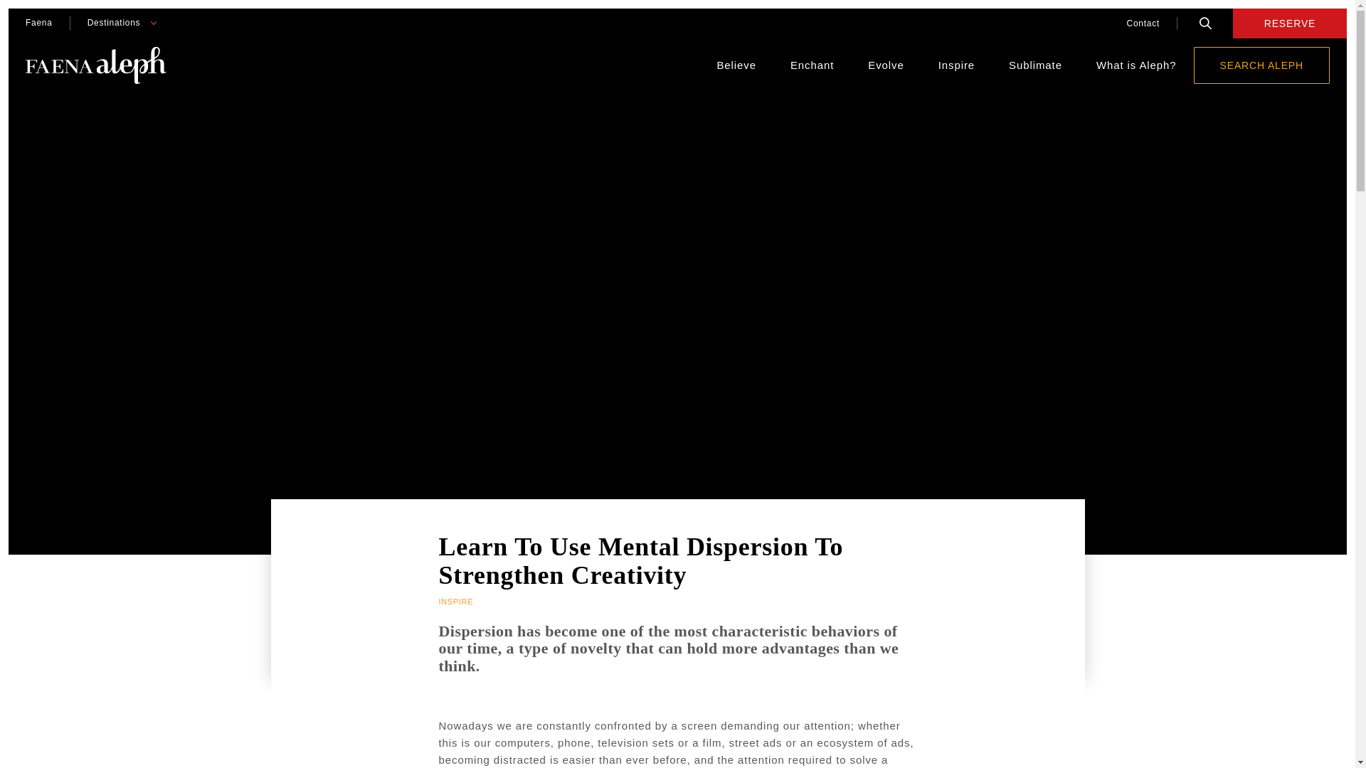 This screenshot has height=768, width=1366. Describe the element at coordinates (38, 22) in the screenshot. I see `Faena` at that location.